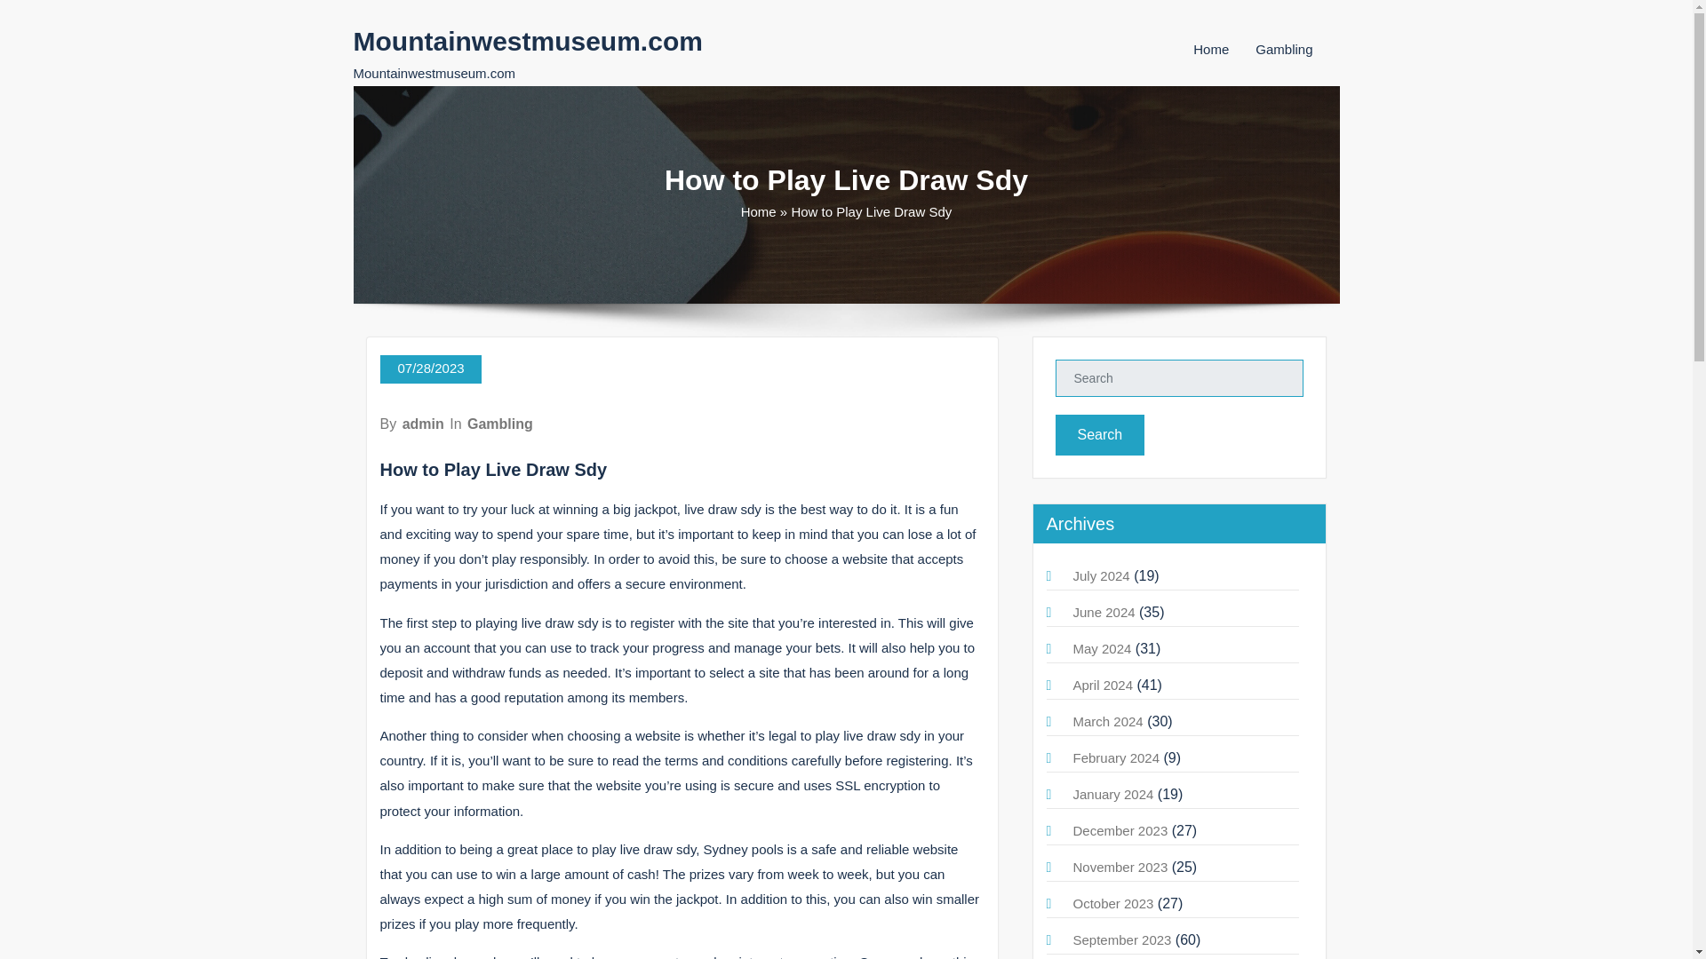 The image size is (1706, 959). I want to click on Gambling, so click(500, 424).